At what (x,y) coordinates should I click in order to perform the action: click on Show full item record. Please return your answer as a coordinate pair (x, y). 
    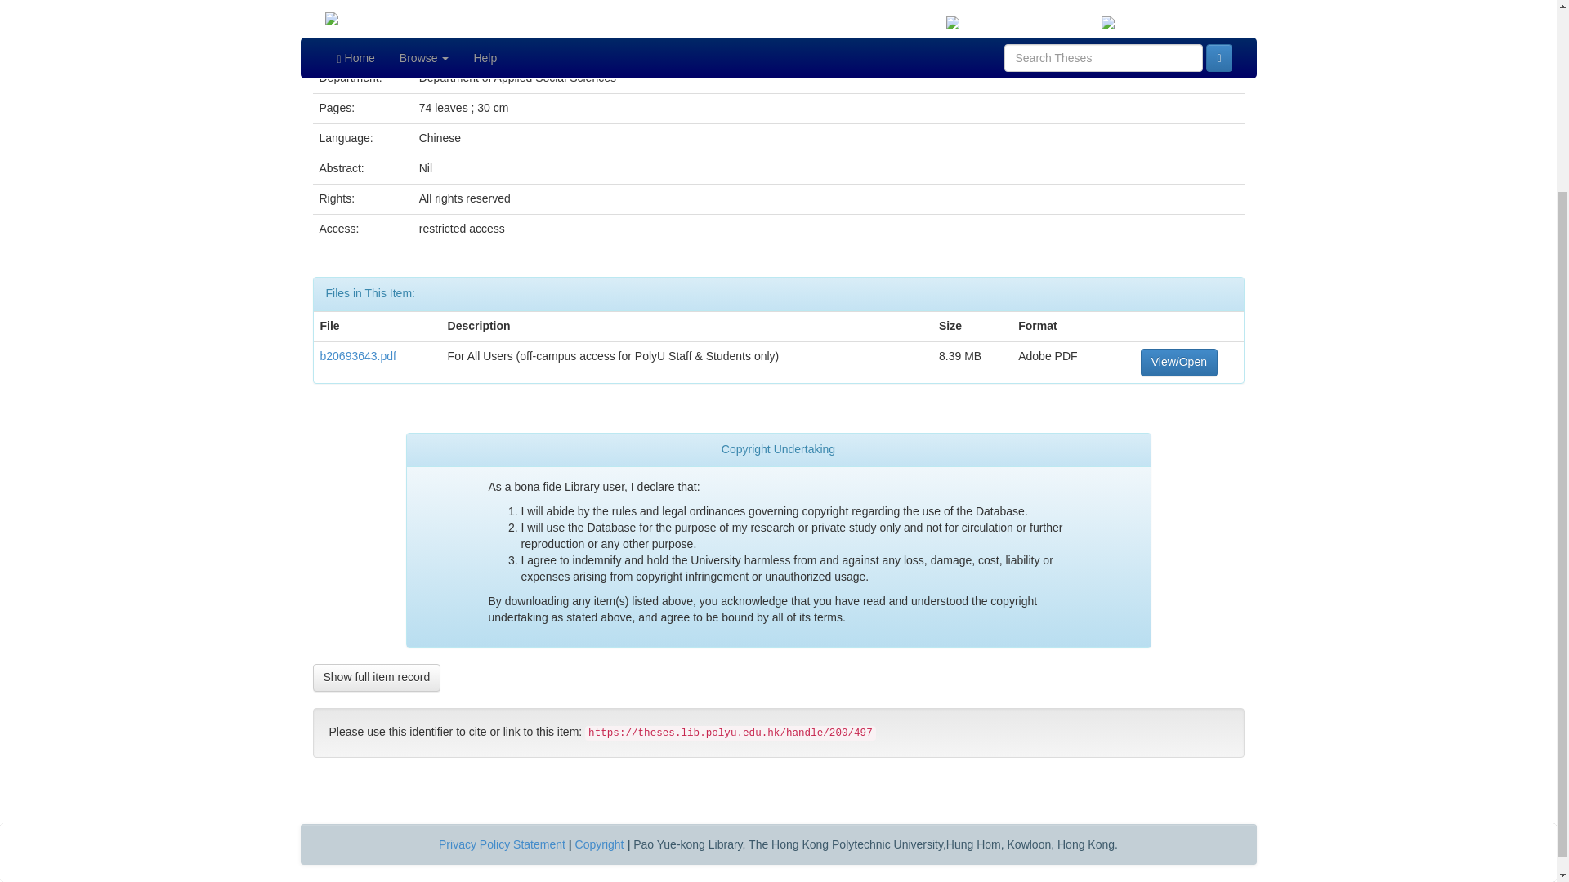
    Looking at the image, I should click on (376, 678).